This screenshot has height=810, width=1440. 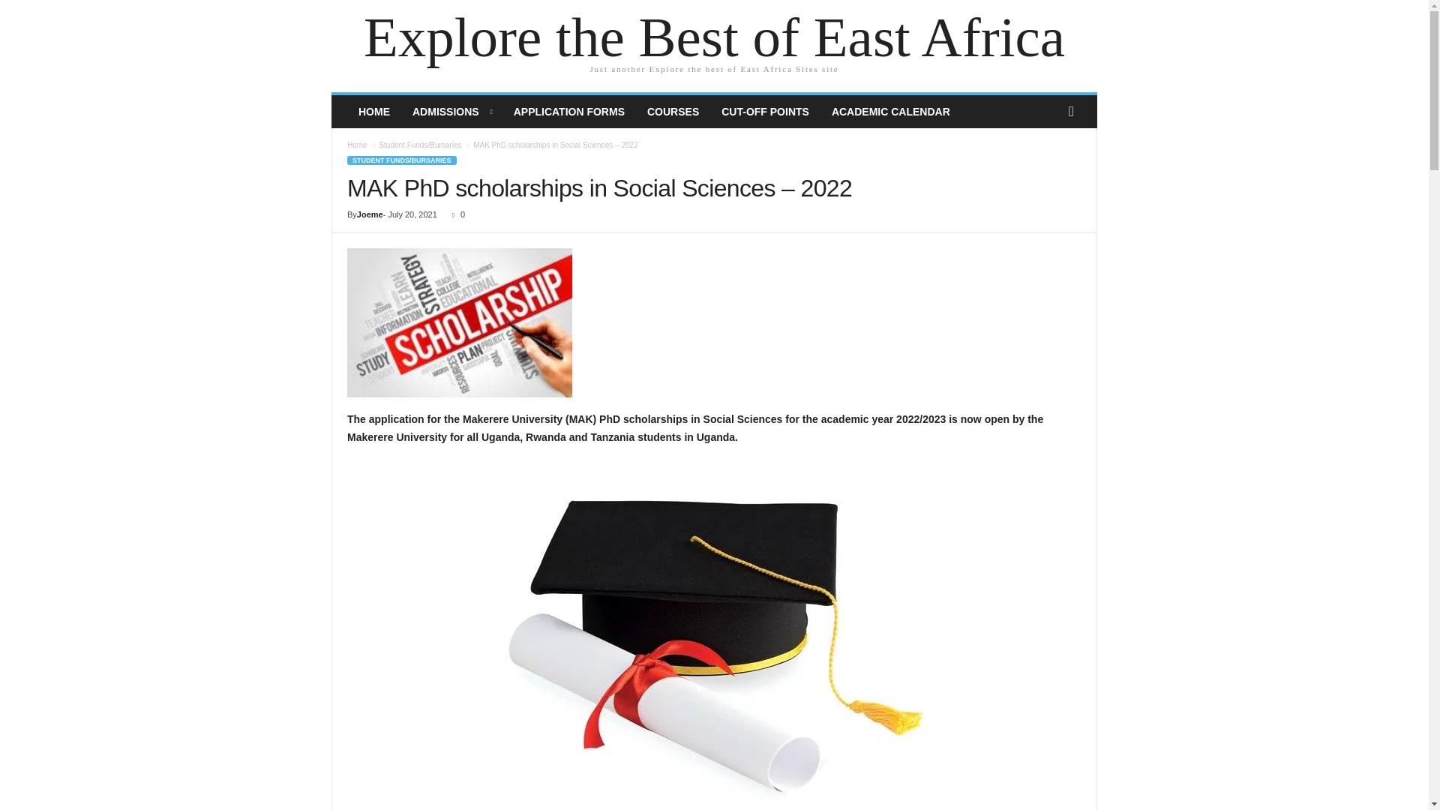 I want to click on ACADEMIC CALENDAR, so click(x=891, y=111).